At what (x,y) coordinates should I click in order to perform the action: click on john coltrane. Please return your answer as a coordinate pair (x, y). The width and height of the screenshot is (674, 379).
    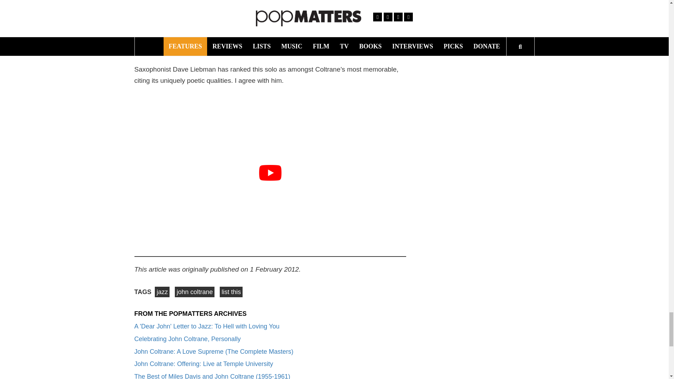
    Looking at the image, I should click on (194, 292).